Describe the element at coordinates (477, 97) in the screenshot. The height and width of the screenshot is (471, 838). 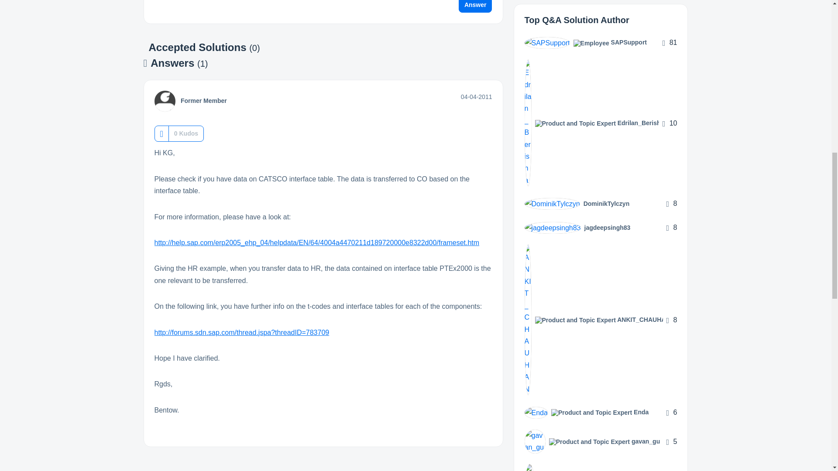
I see `Posted on` at that location.